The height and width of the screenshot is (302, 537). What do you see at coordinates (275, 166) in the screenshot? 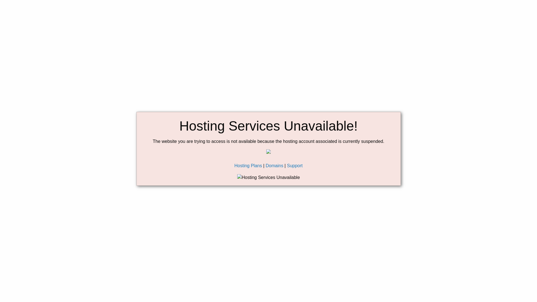
I see `Domains` at bounding box center [275, 166].